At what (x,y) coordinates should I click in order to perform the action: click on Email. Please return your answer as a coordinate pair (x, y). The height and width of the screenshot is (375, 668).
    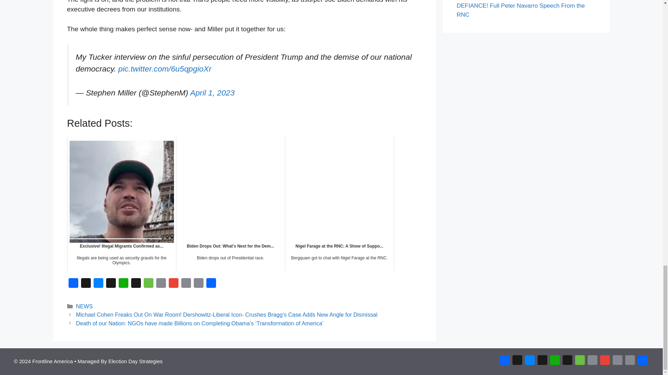
    Looking at the image, I should click on (161, 285).